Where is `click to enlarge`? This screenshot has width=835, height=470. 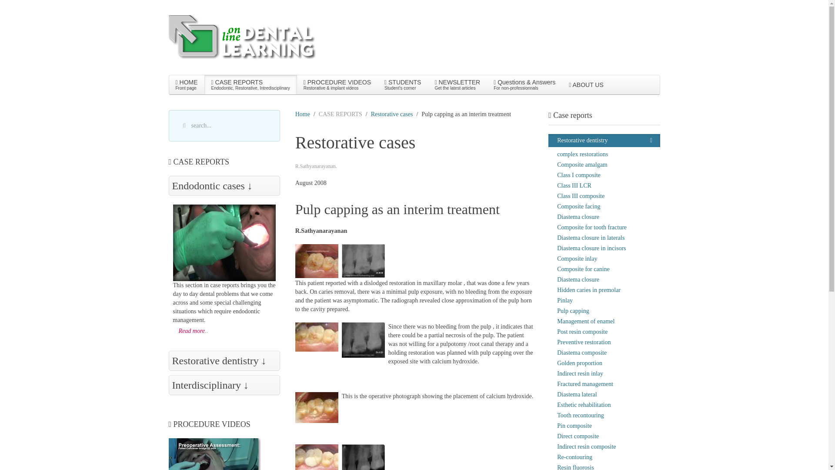
click to enlarge is located at coordinates (317, 261).